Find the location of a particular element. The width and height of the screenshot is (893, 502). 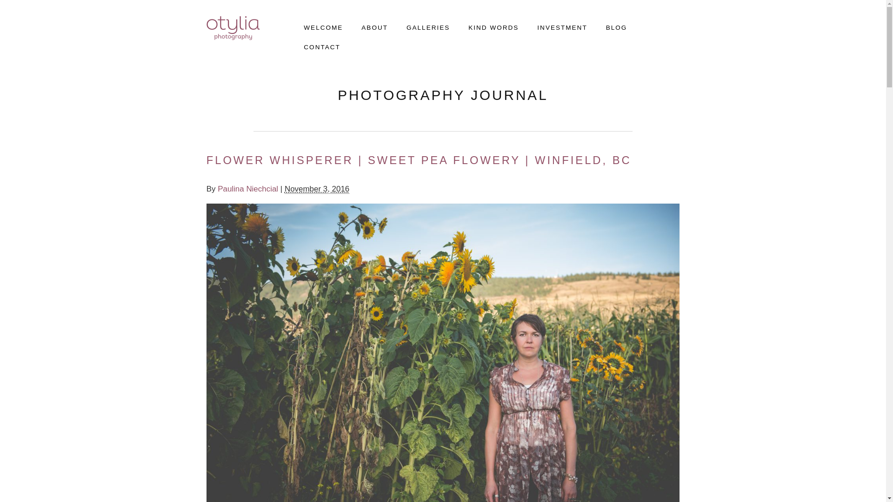

CONTACT is located at coordinates (313, 45).